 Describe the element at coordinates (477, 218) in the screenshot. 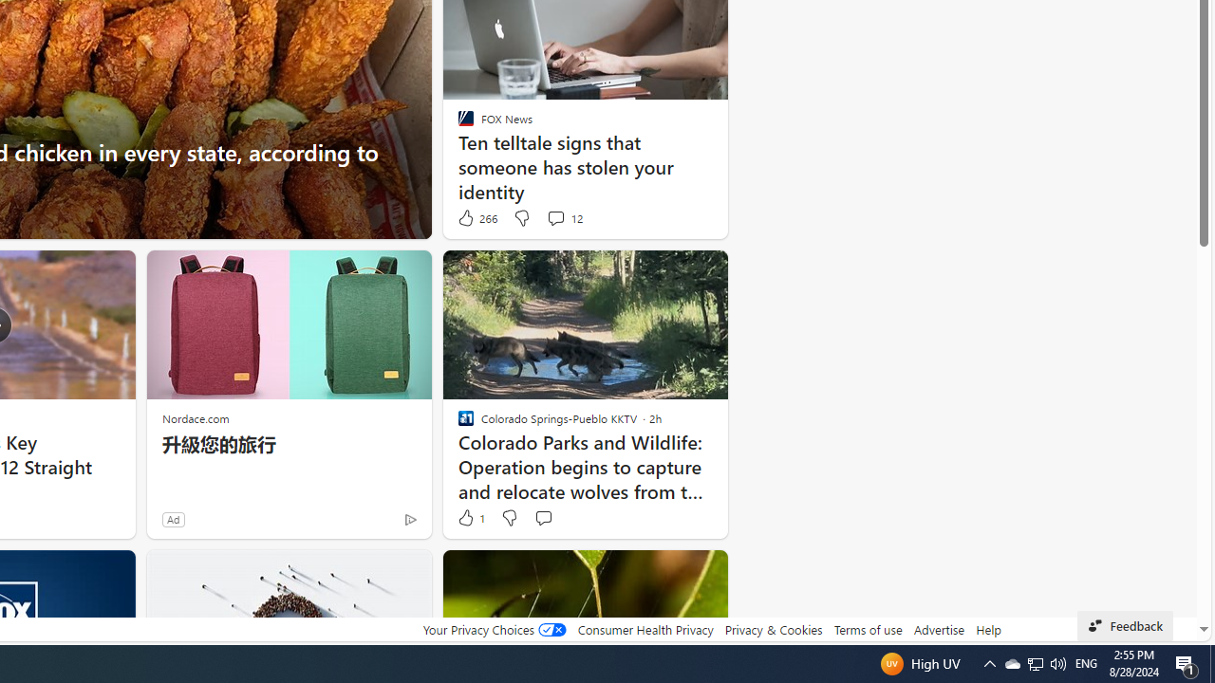

I see `266 Like` at that location.